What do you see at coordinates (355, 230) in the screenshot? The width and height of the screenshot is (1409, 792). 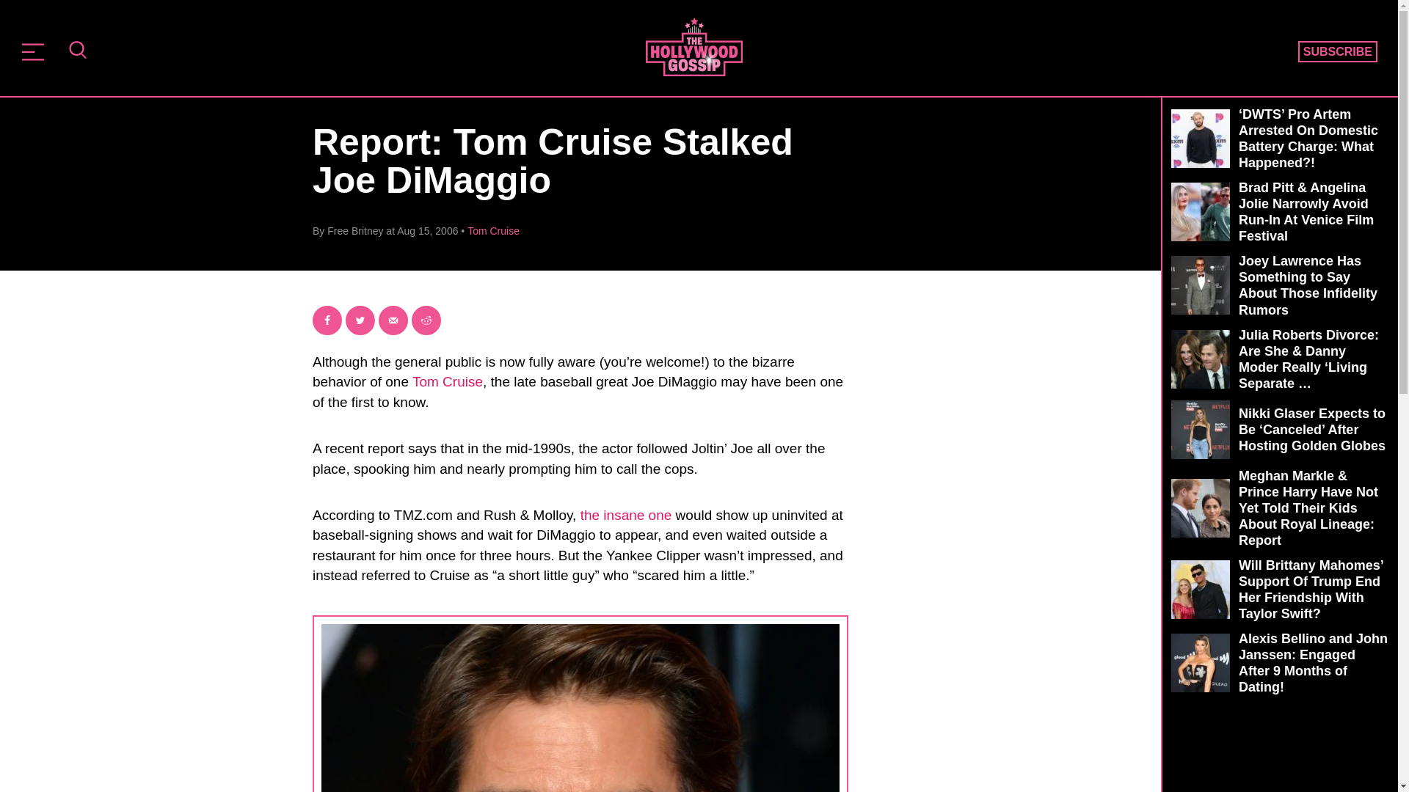 I see `Free Britney` at bounding box center [355, 230].